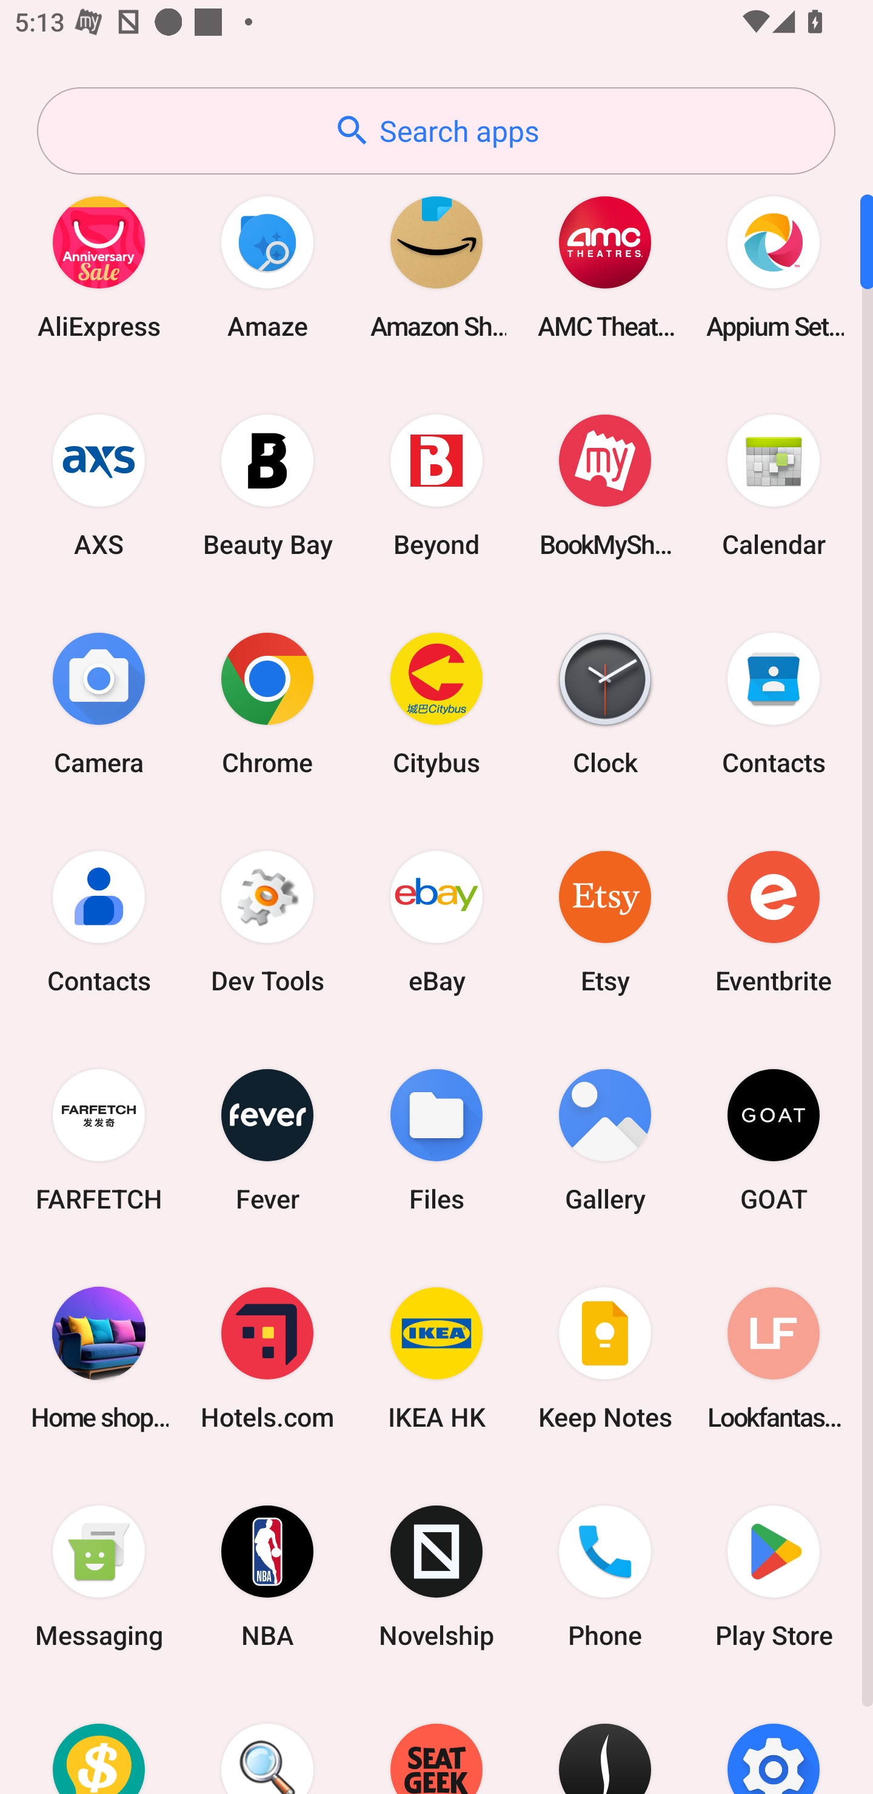 This screenshot has height=1794, width=873. Describe the element at coordinates (99, 485) in the screenshot. I see `AXS` at that location.